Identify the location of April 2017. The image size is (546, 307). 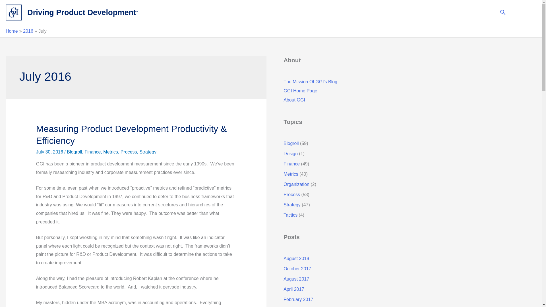
(293, 289).